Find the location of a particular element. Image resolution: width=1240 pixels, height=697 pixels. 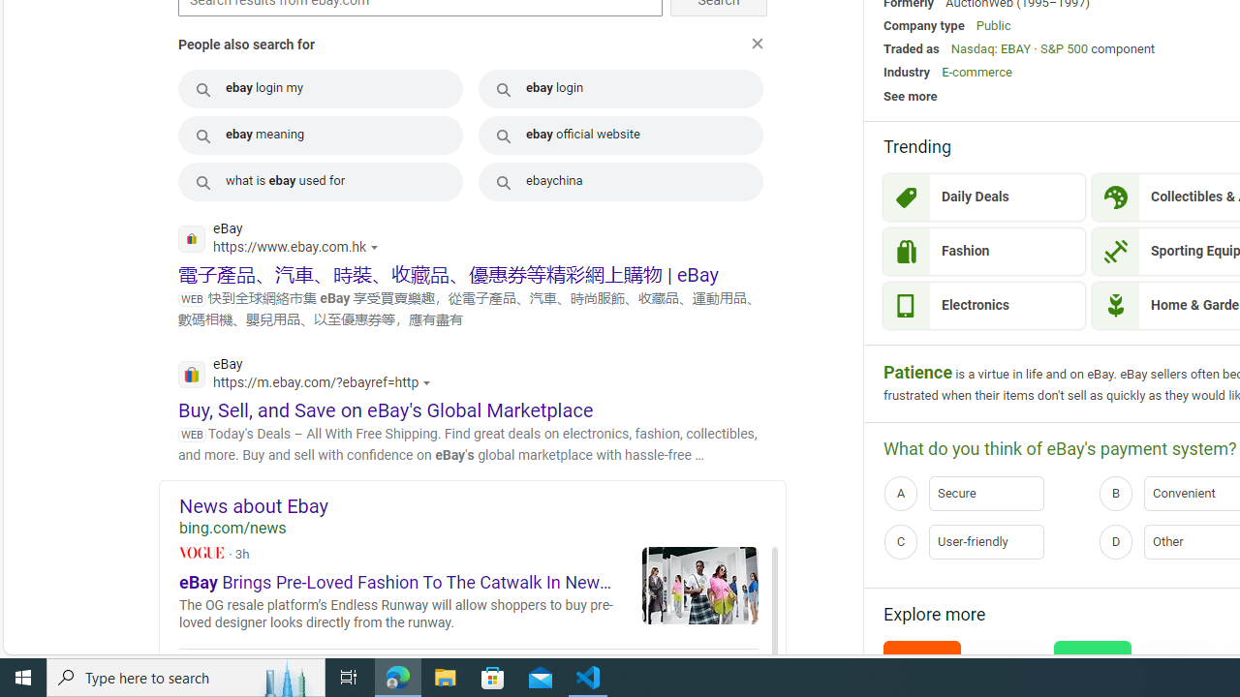

ebay meaning is located at coordinates (320, 134).